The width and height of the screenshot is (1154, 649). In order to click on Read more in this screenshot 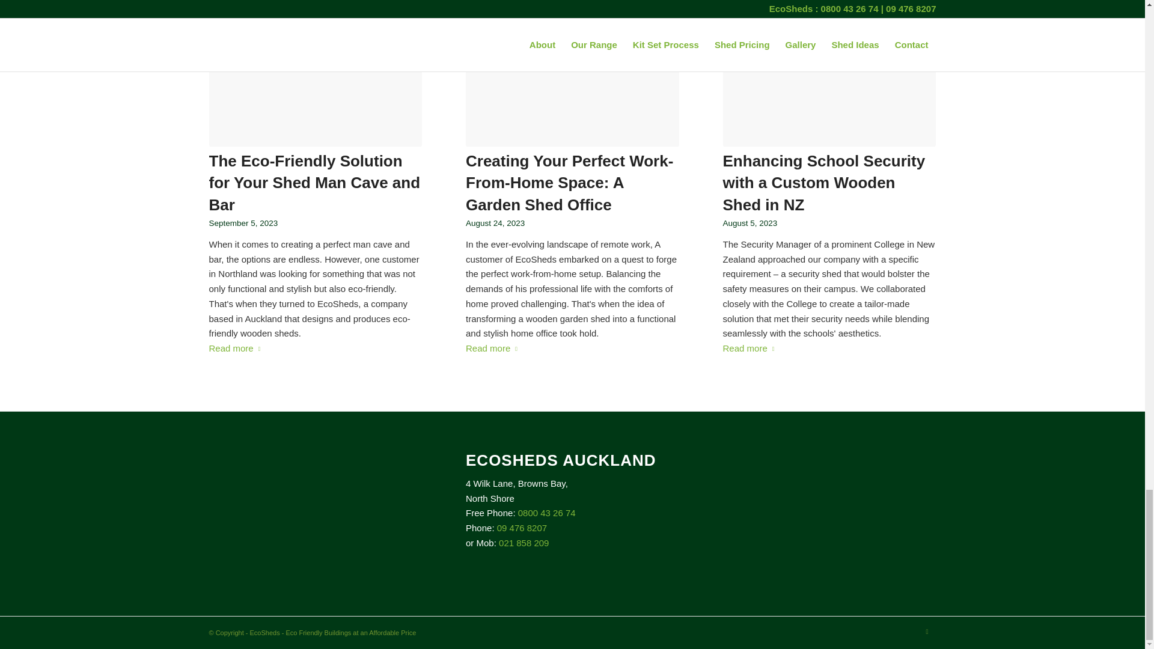, I will do `click(494, 349)`.